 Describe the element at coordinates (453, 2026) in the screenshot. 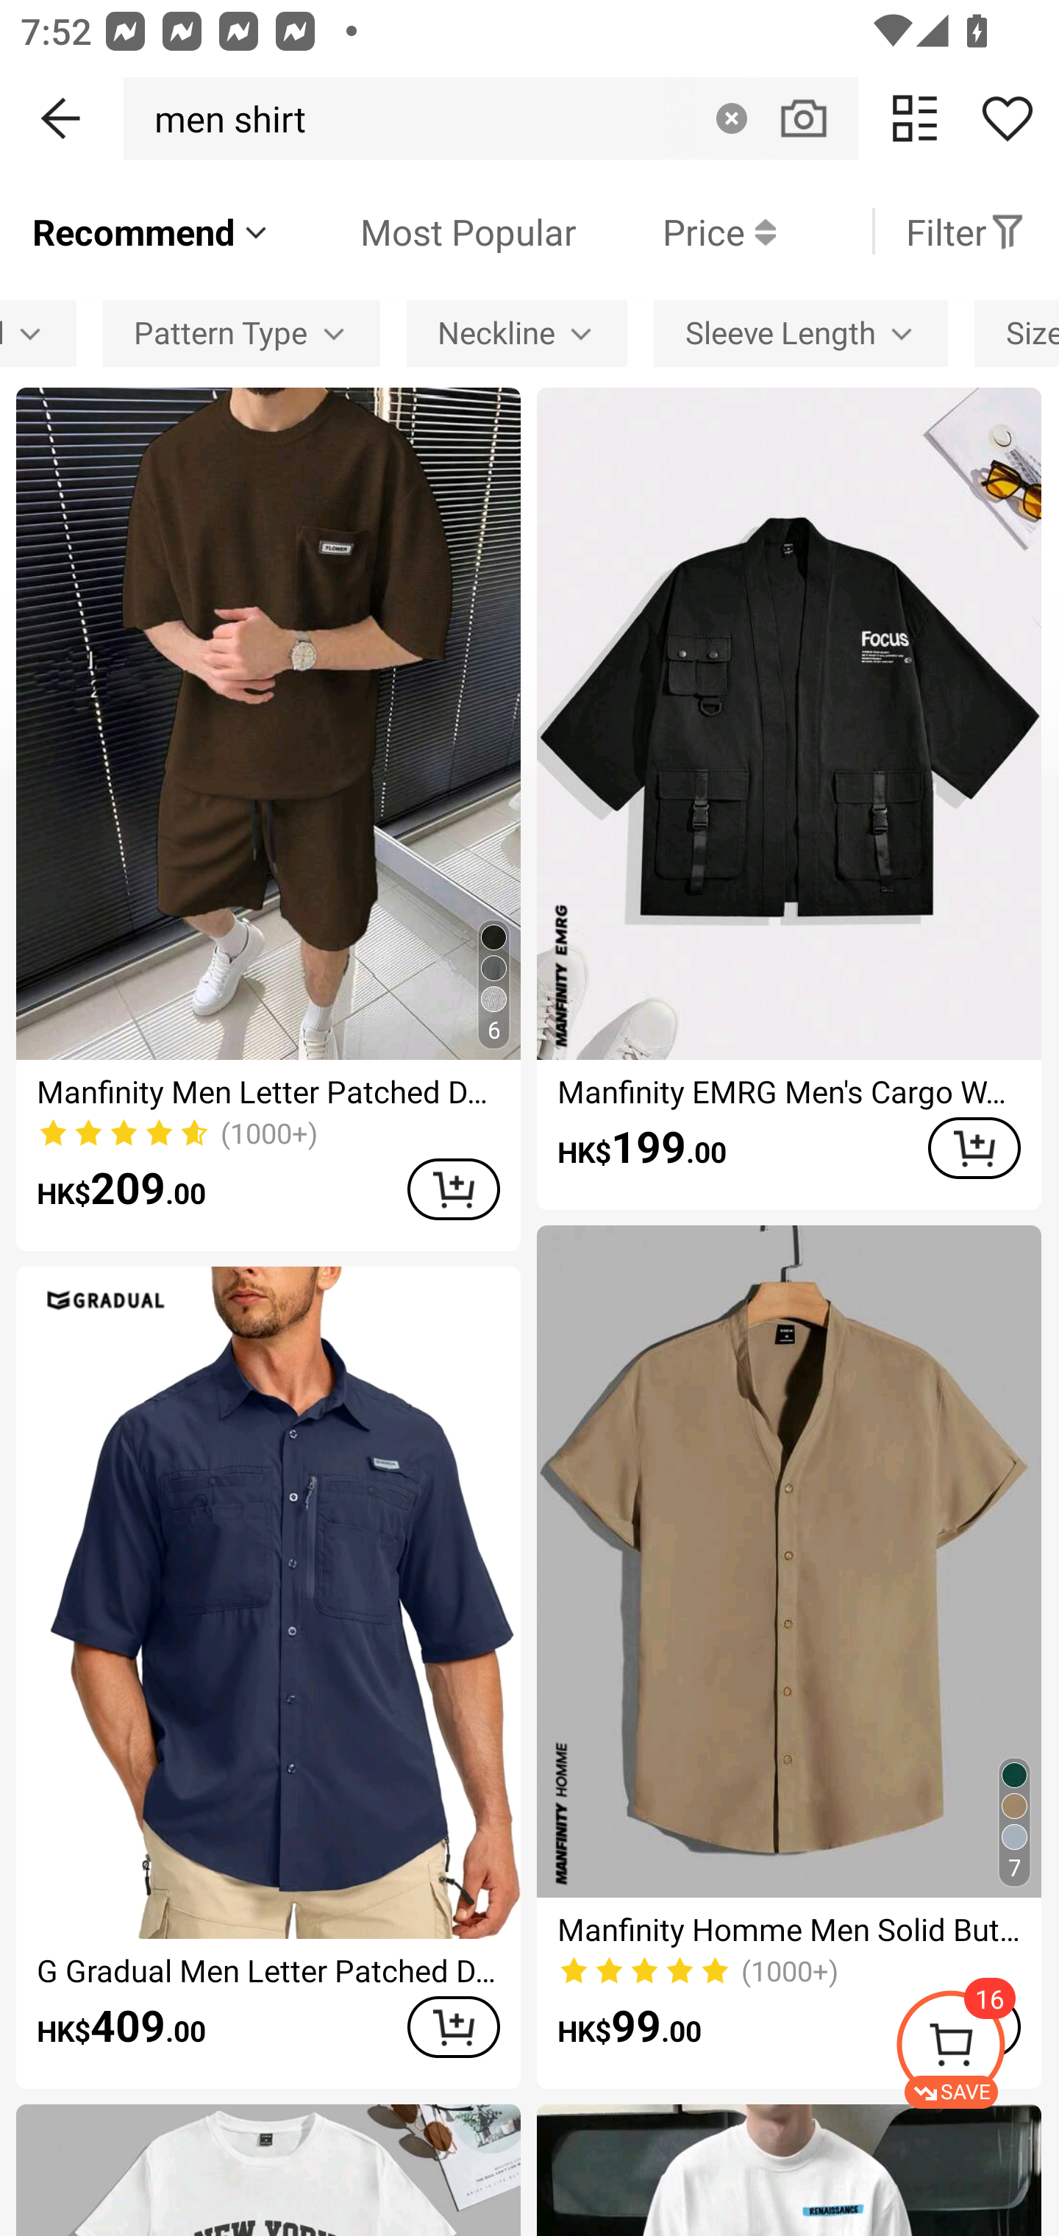

I see `ADD TO CART` at that location.